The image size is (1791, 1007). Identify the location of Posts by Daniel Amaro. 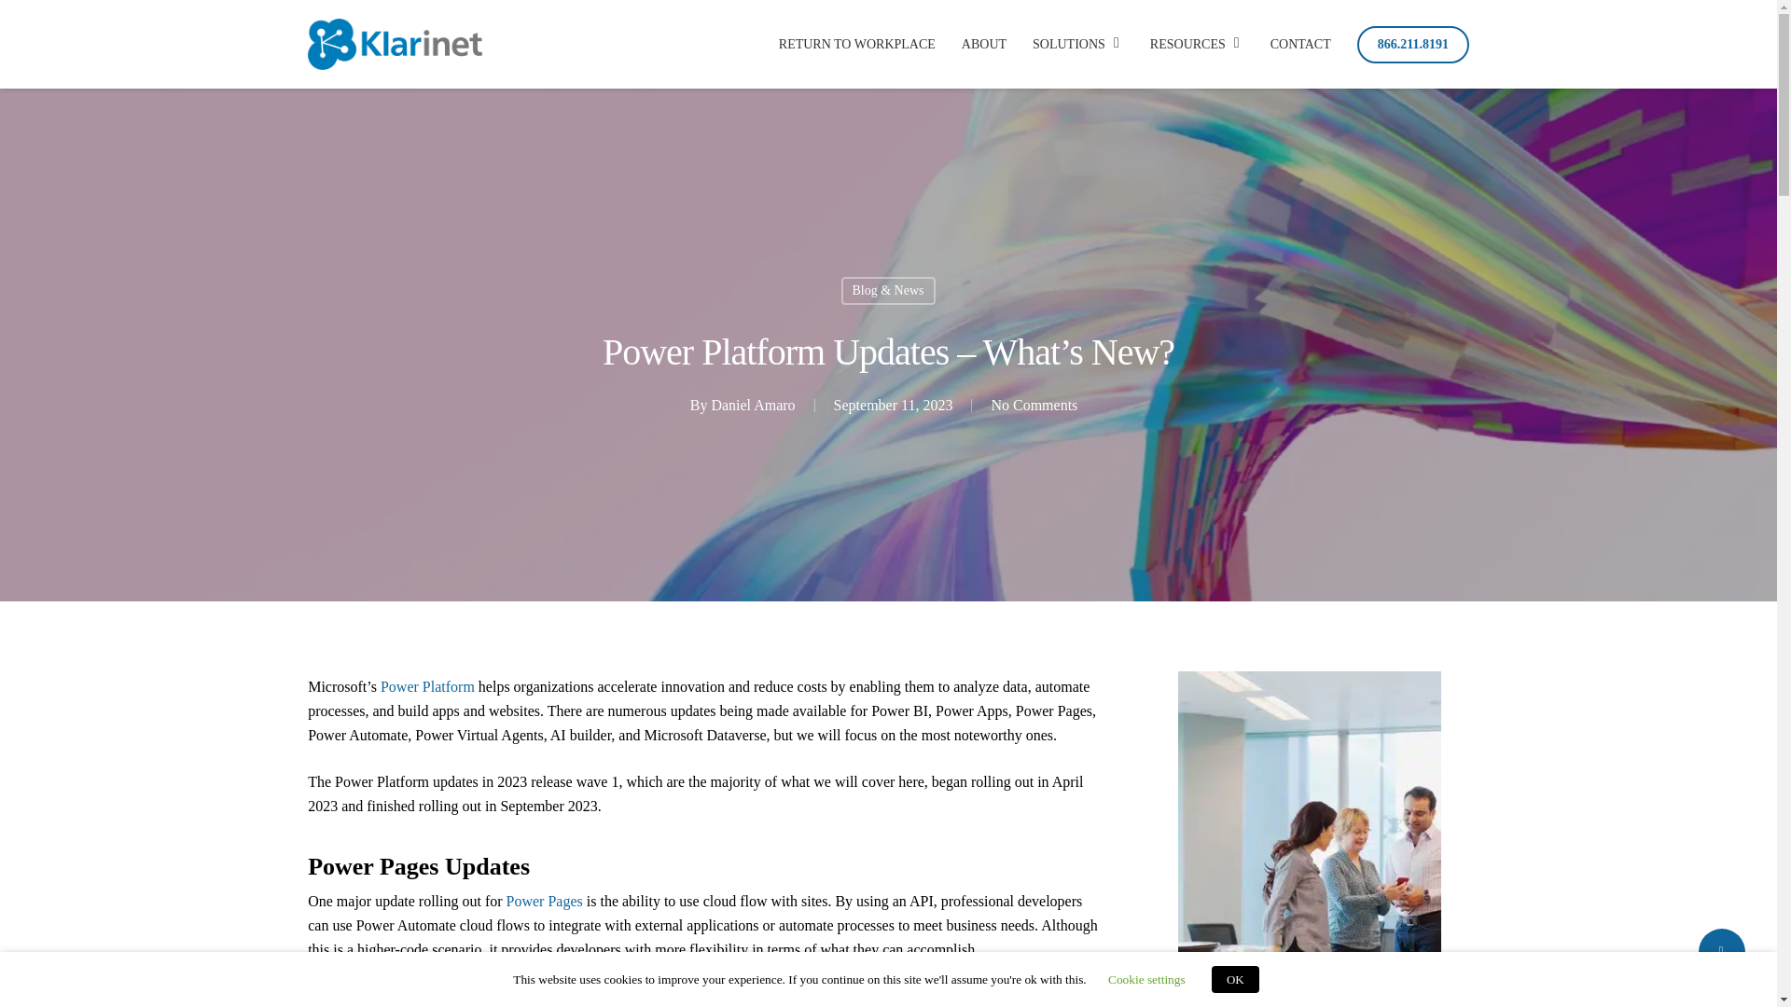
(753, 405).